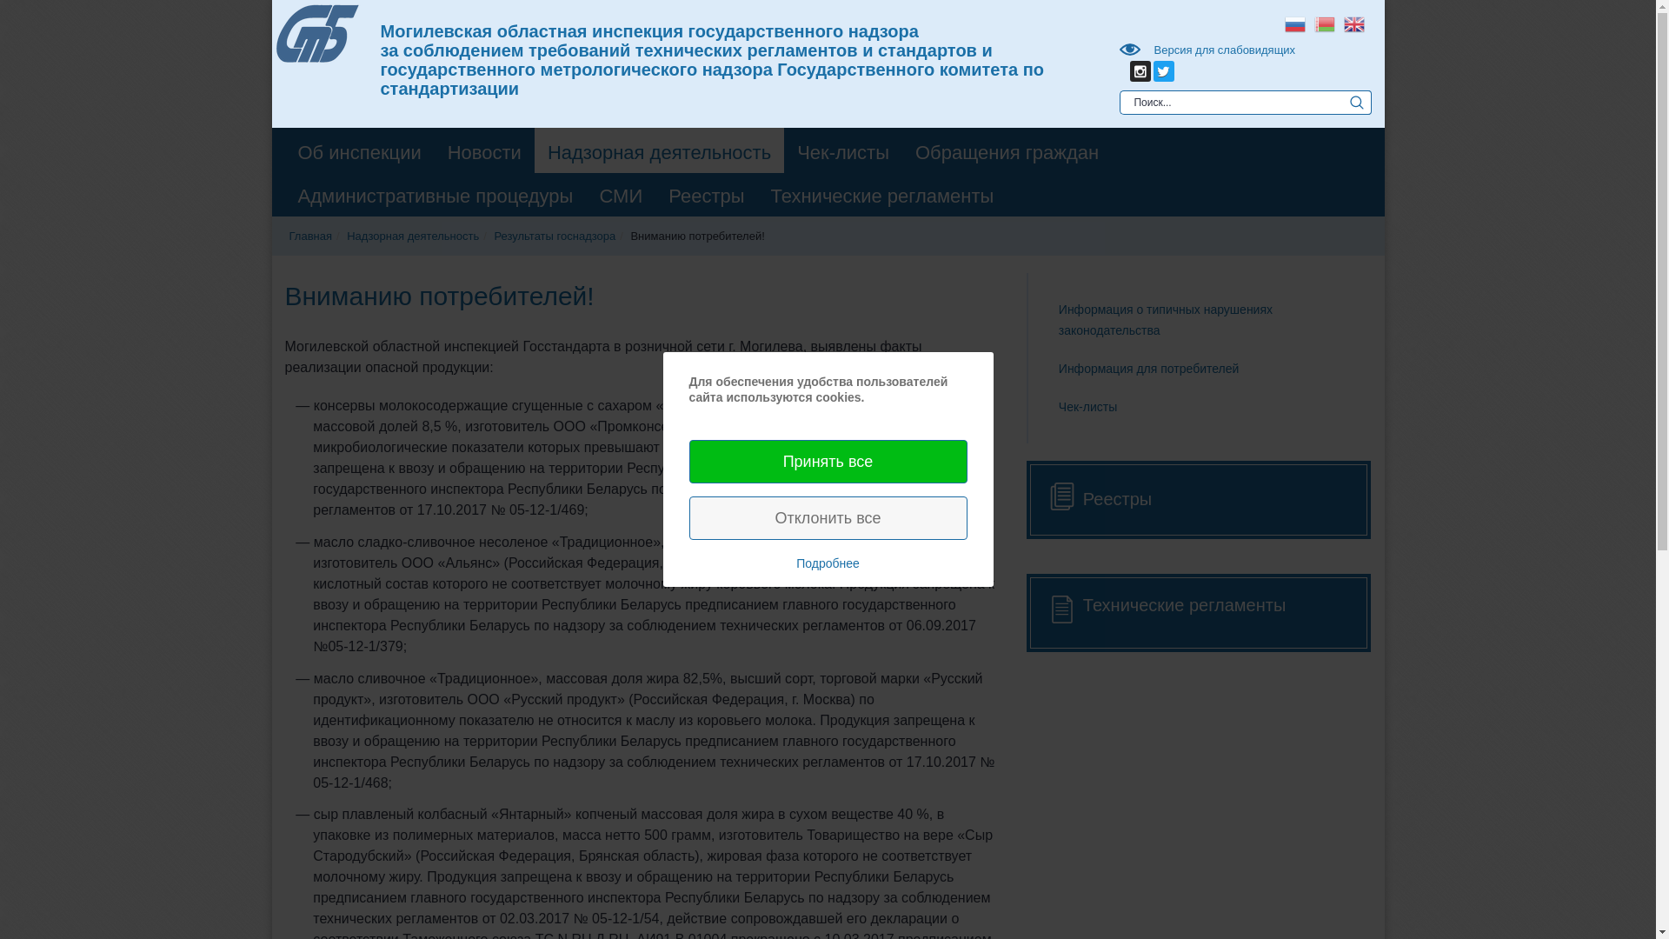  What do you see at coordinates (1294, 23) in the screenshot?
I see `Russian` at bounding box center [1294, 23].